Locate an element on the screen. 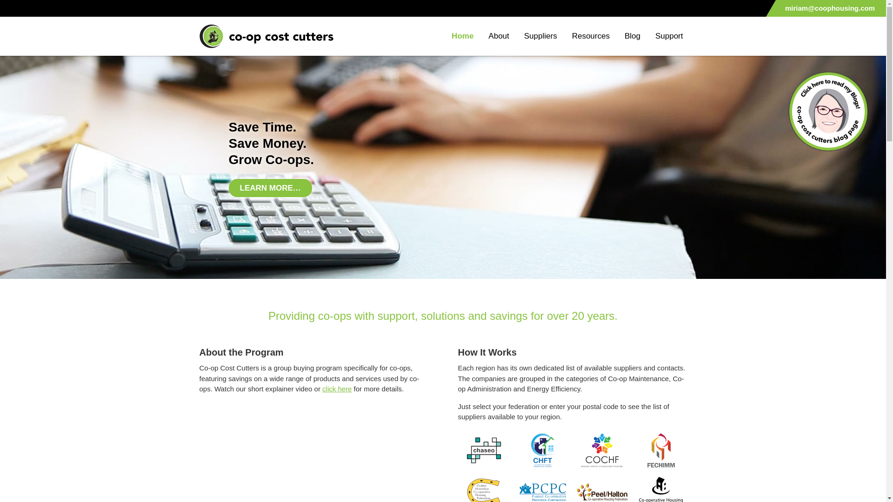 This screenshot has height=502, width=893. Home is located at coordinates (462, 36).